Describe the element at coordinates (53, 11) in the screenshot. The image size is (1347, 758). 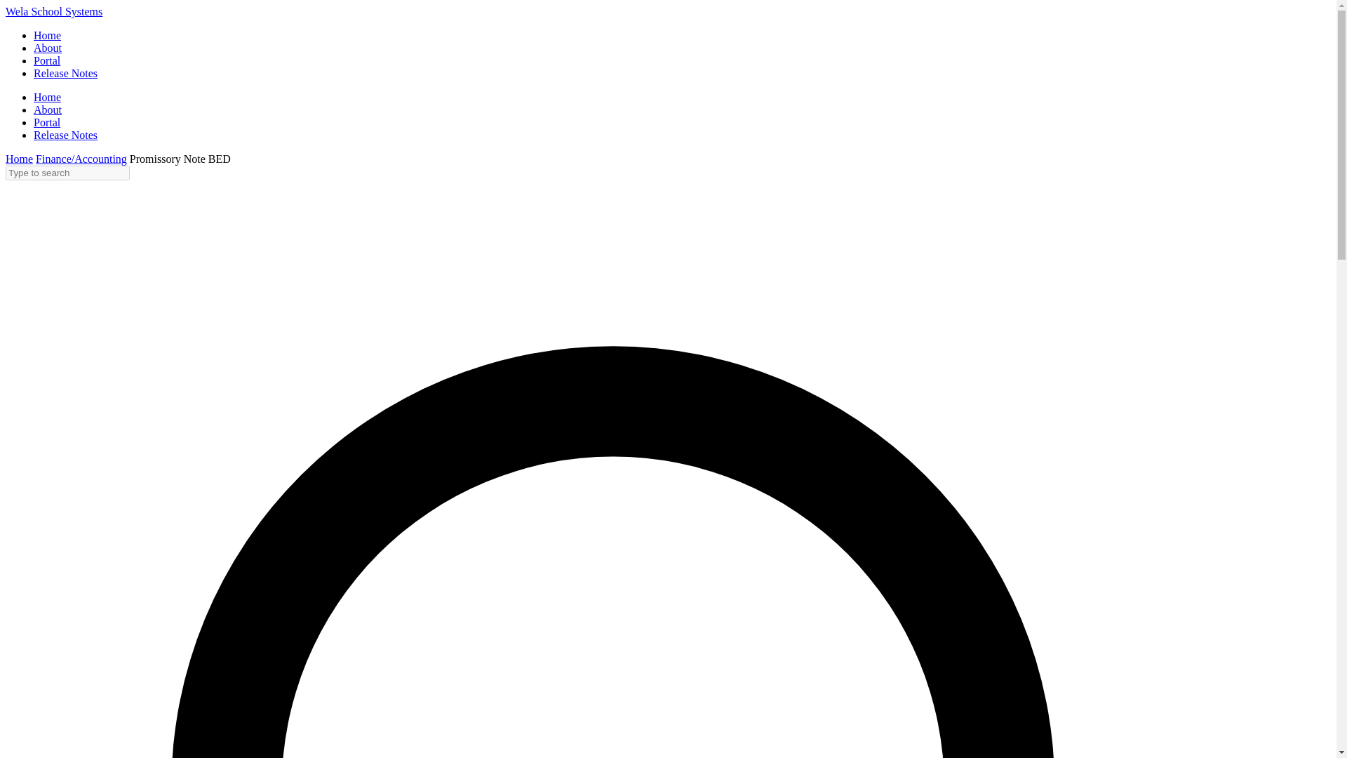
I see `Wela School Systems` at that location.